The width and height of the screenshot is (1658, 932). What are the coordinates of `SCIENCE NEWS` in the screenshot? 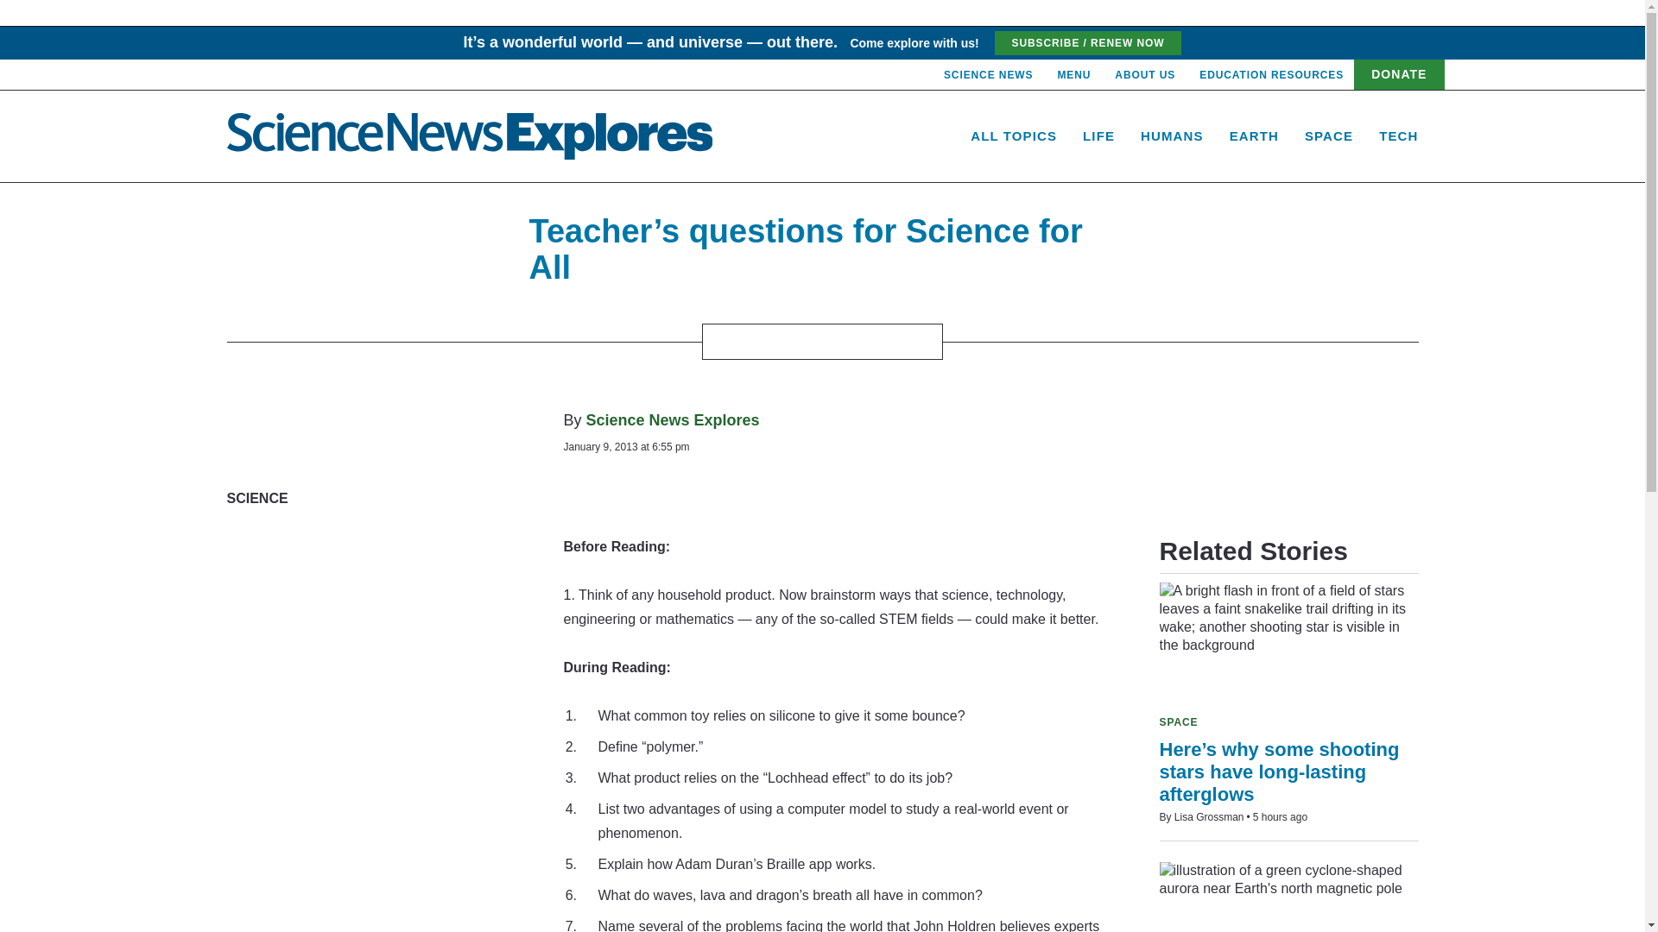 It's located at (988, 74).